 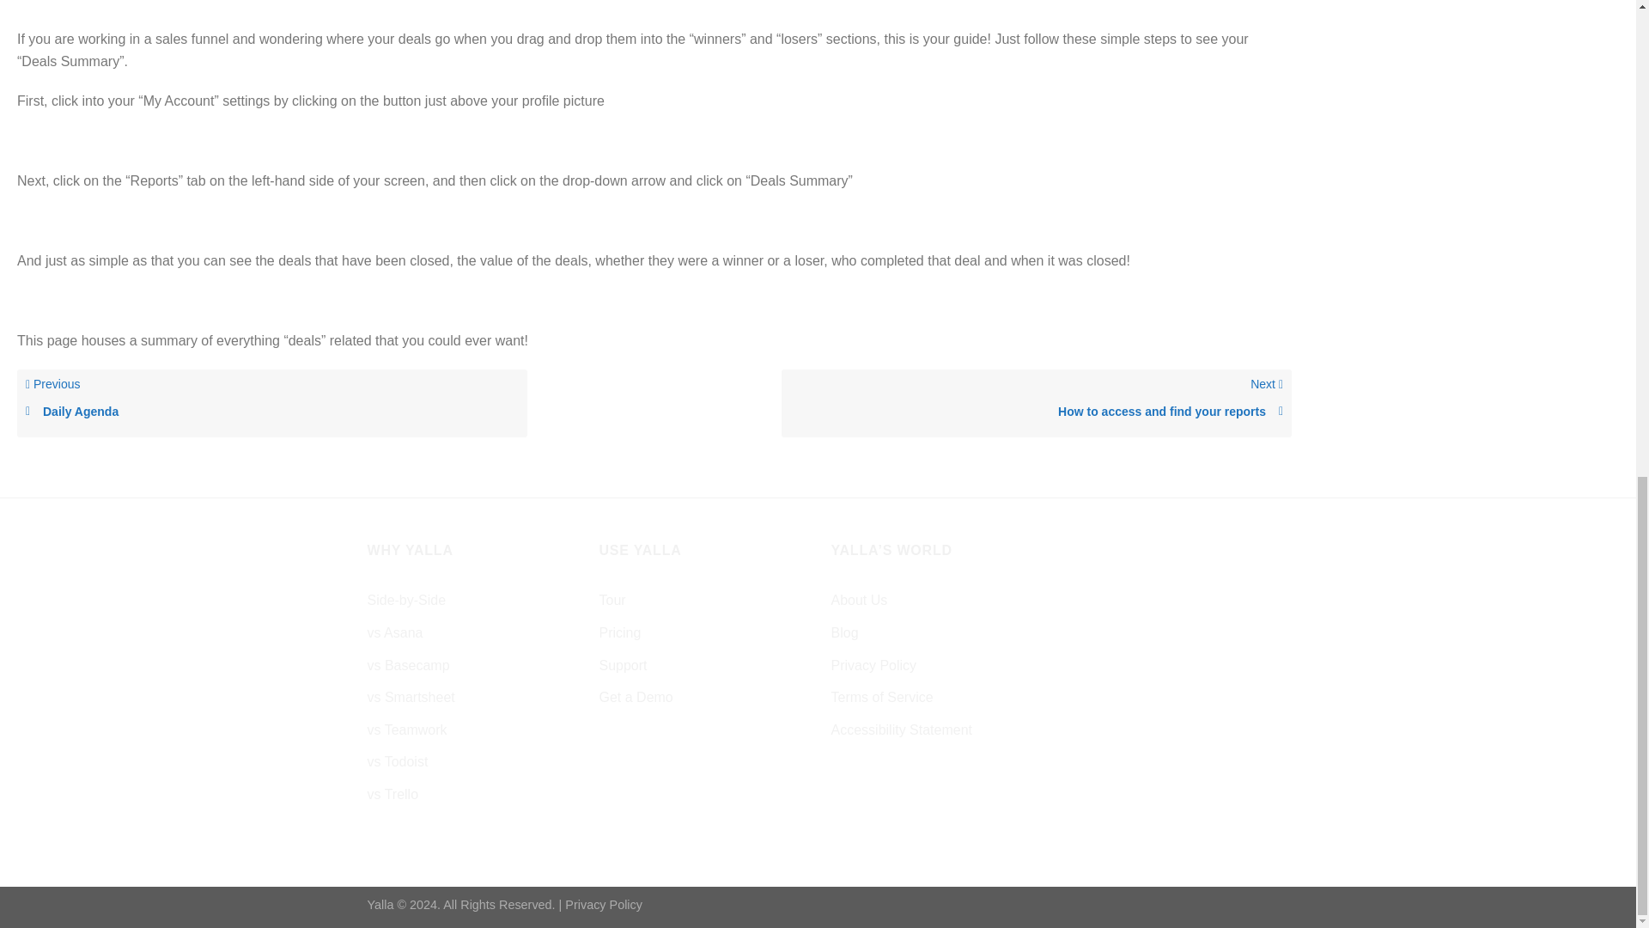 I want to click on Privacy Policy, so click(x=620, y=633).